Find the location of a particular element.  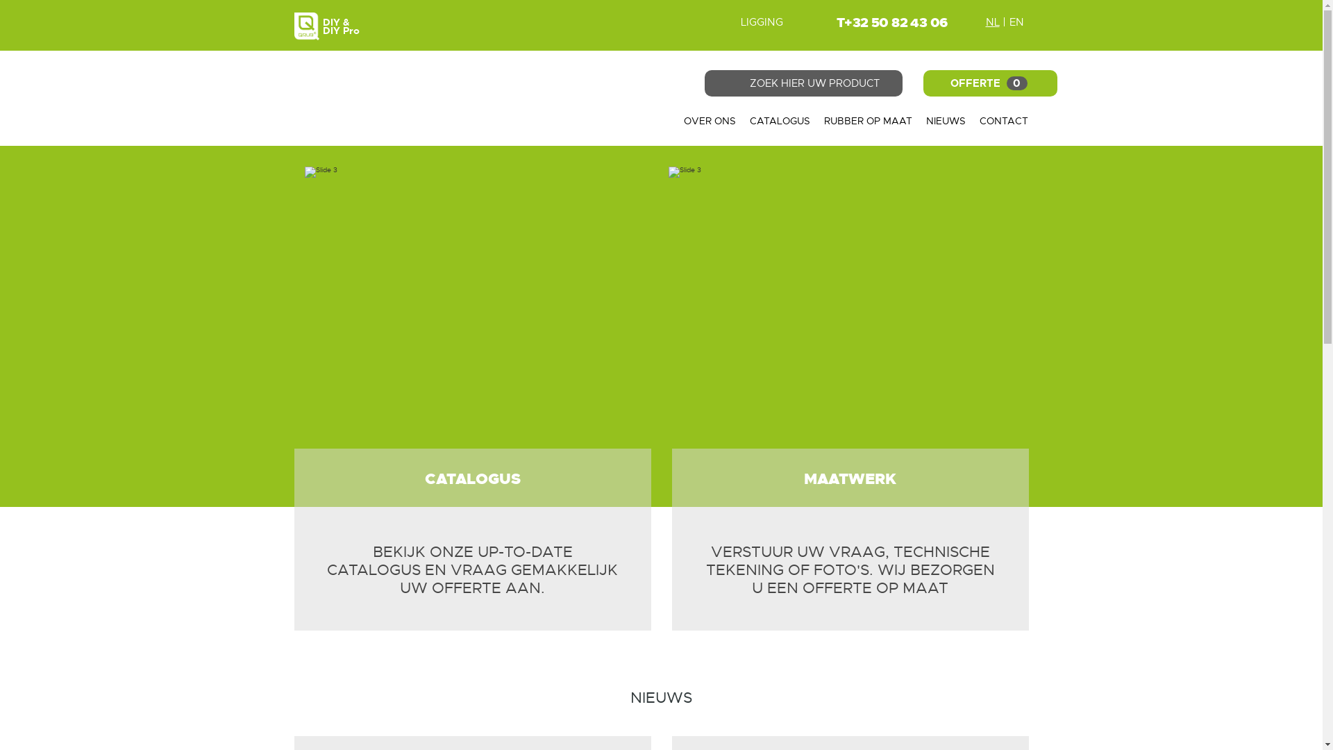

T+32 50 82 43 06 is located at coordinates (891, 22).